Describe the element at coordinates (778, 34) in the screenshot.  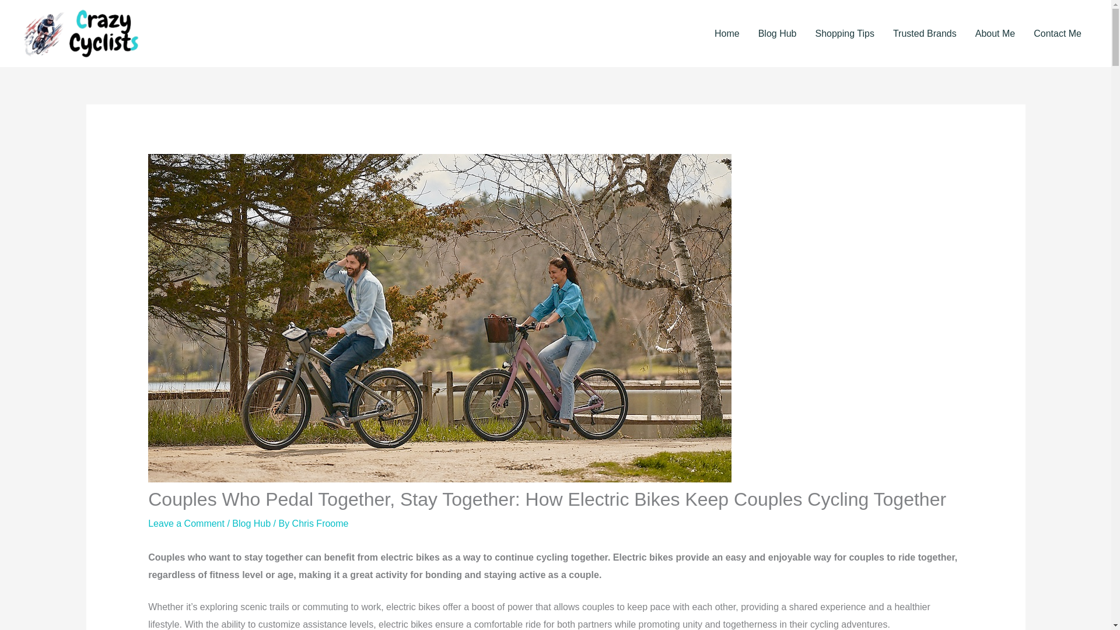
I see `Blog Hub` at that location.